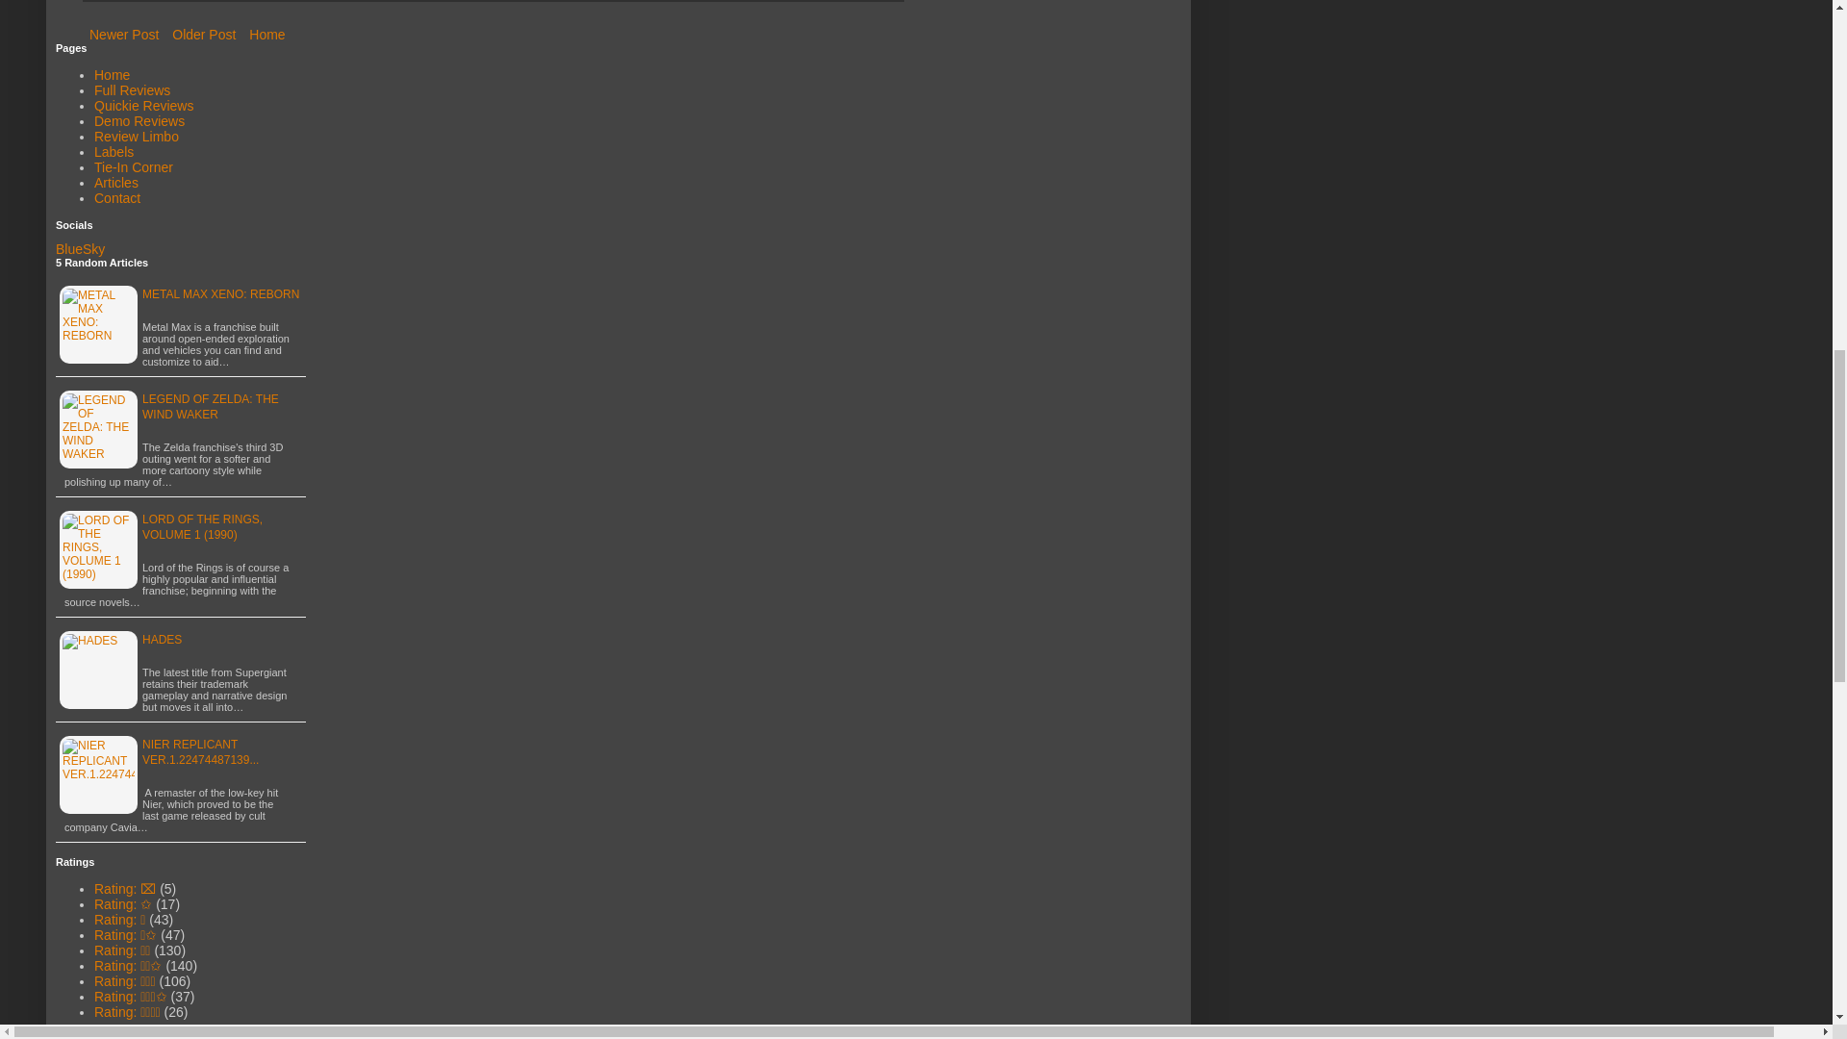 This screenshot has width=1847, height=1039. I want to click on Home, so click(266, 34).